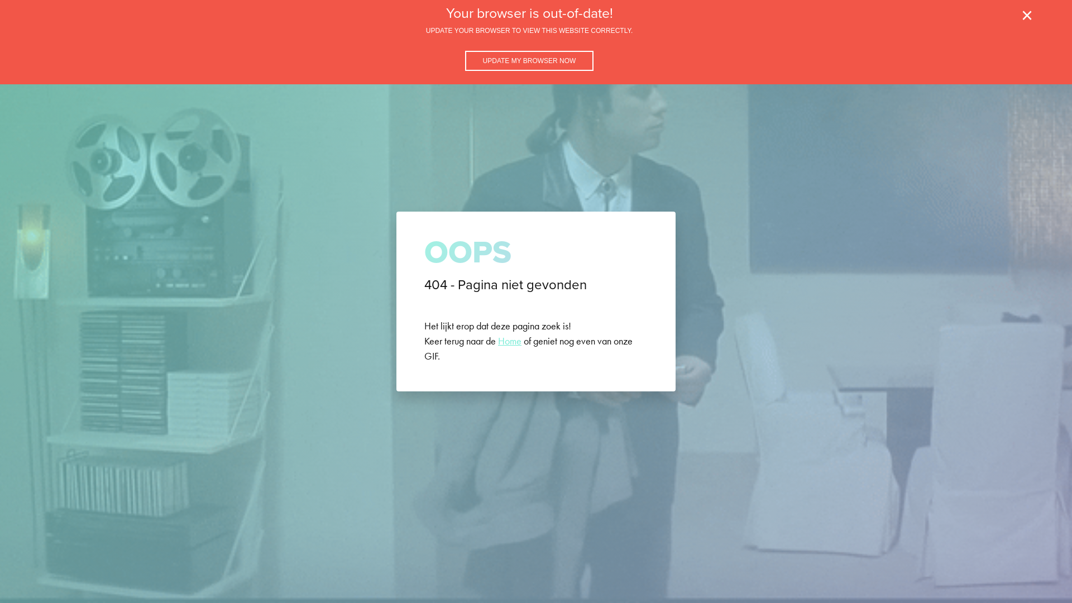 Image resolution: width=1072 pixels, height=603 pixels. Describe the element at coordinates (510, 341) in the screenshot. I see `Home` at that location.